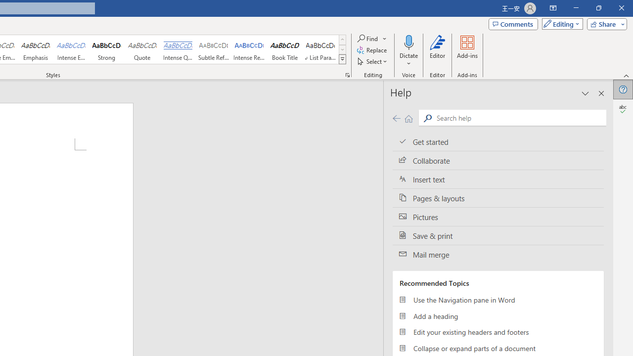 This screenshot has width=633, height=356. Describe the element at coordinates (498, 348) in the screenshot. I see `Collapse or expand parts of a document` at that location.